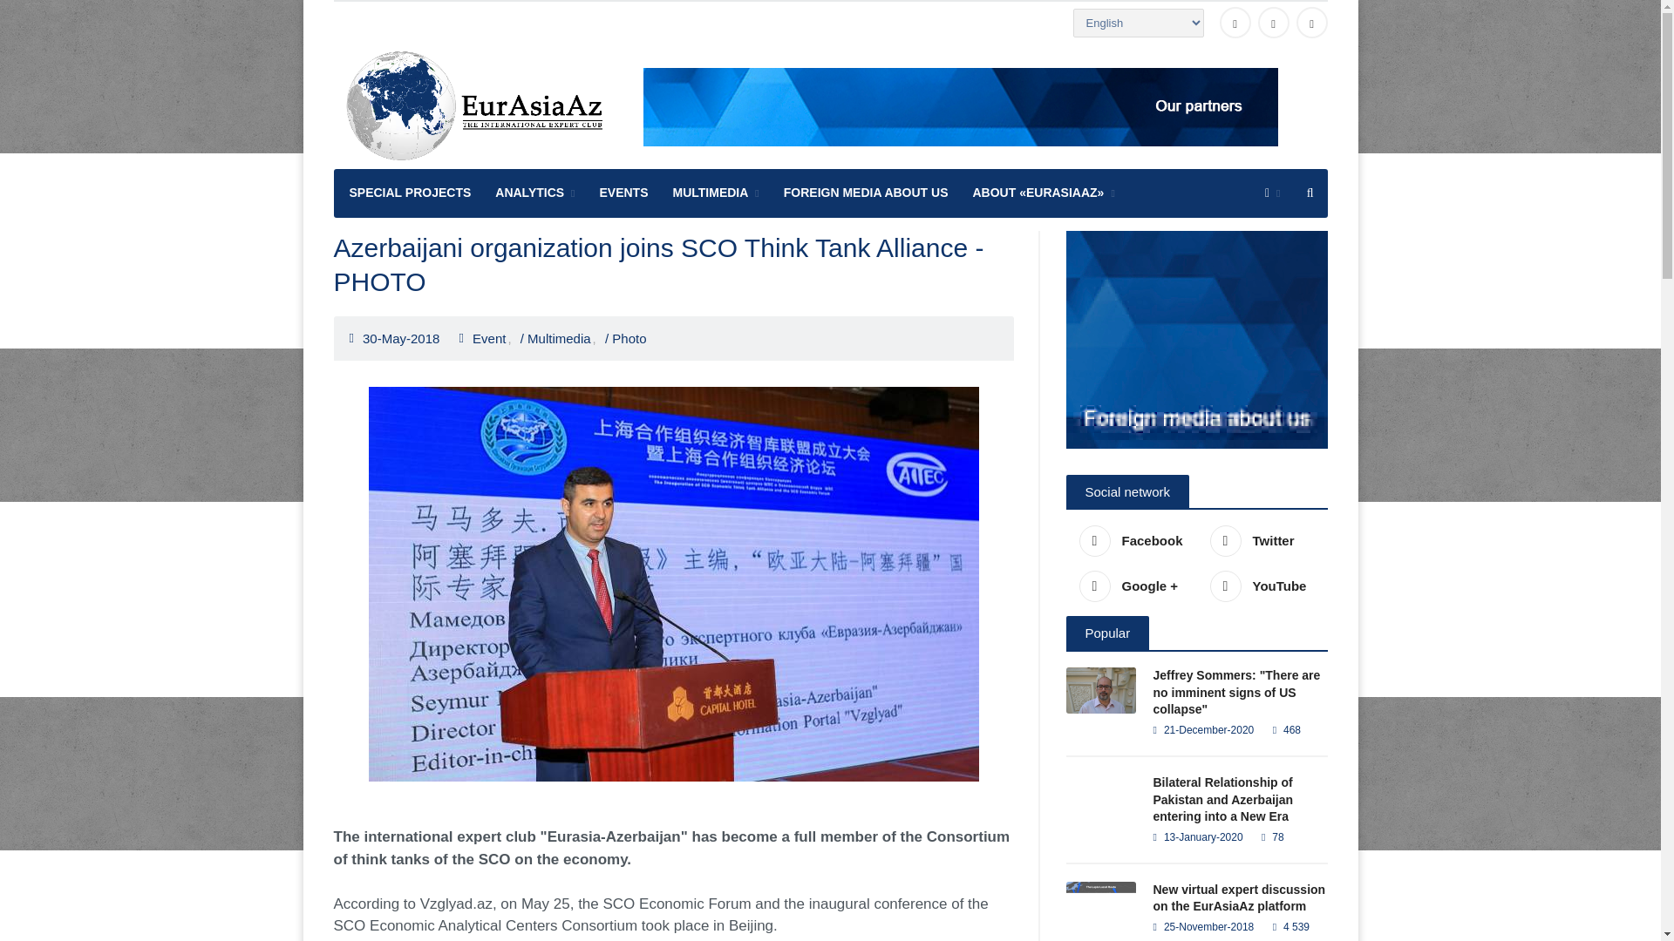 This screenshot has width=1674, height=941. What do you see at coordinates (624, 193) in the screenshot?
I see `EVENTS` at bounding box center [624, 193].